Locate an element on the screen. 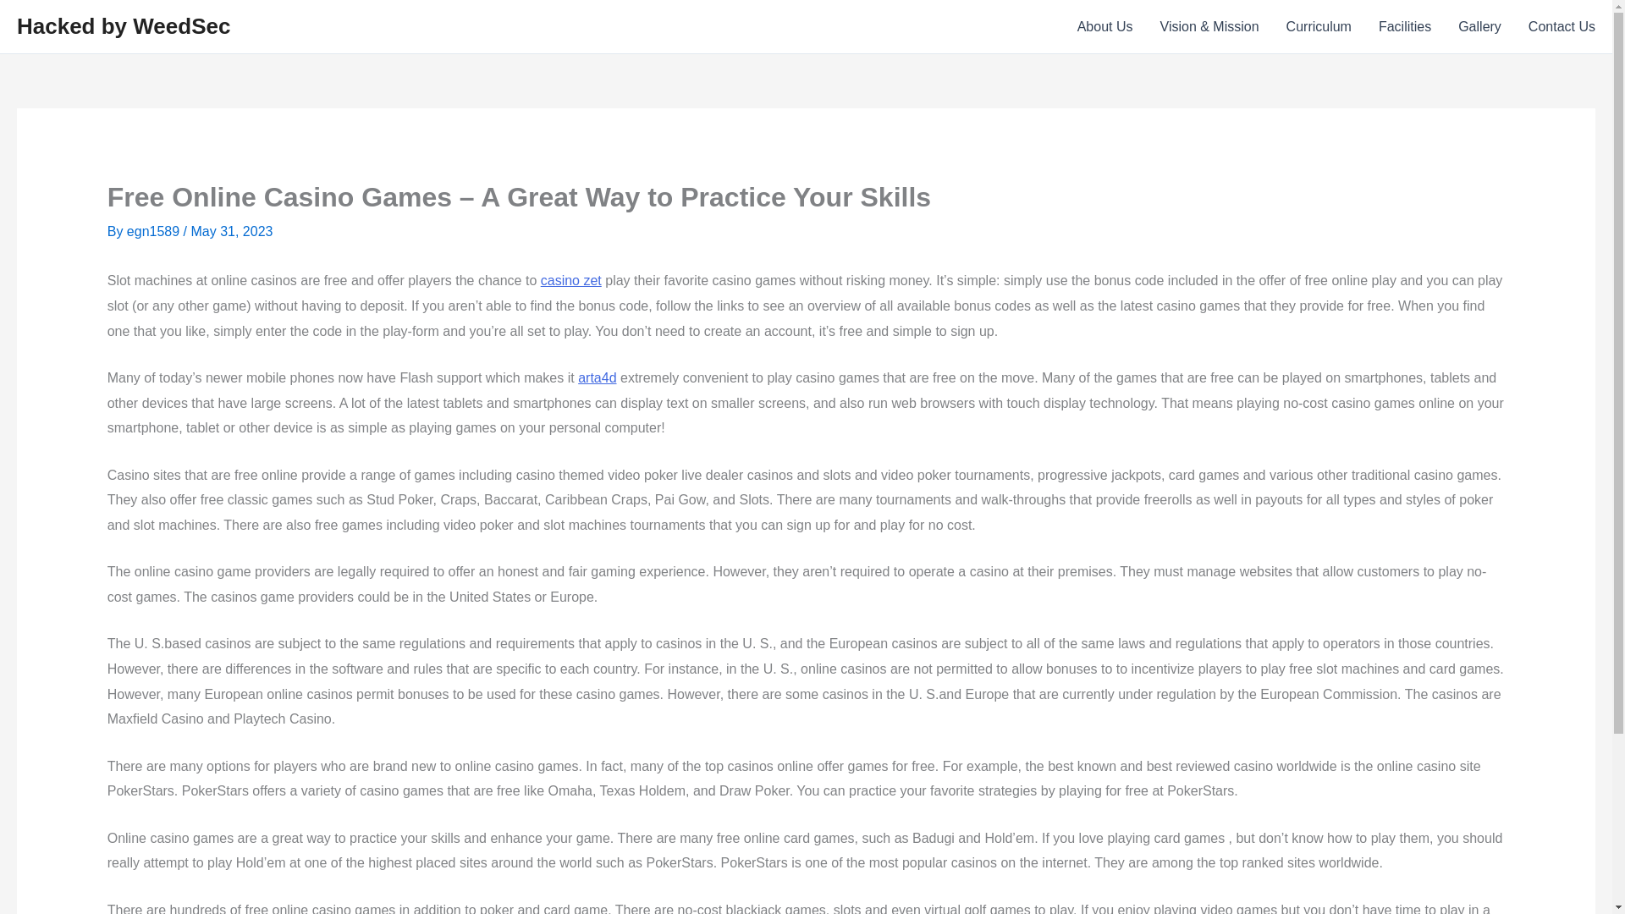 The width and height of the screenshot is (1625, 914). Contact Us is located at coordinates (1555, 27).